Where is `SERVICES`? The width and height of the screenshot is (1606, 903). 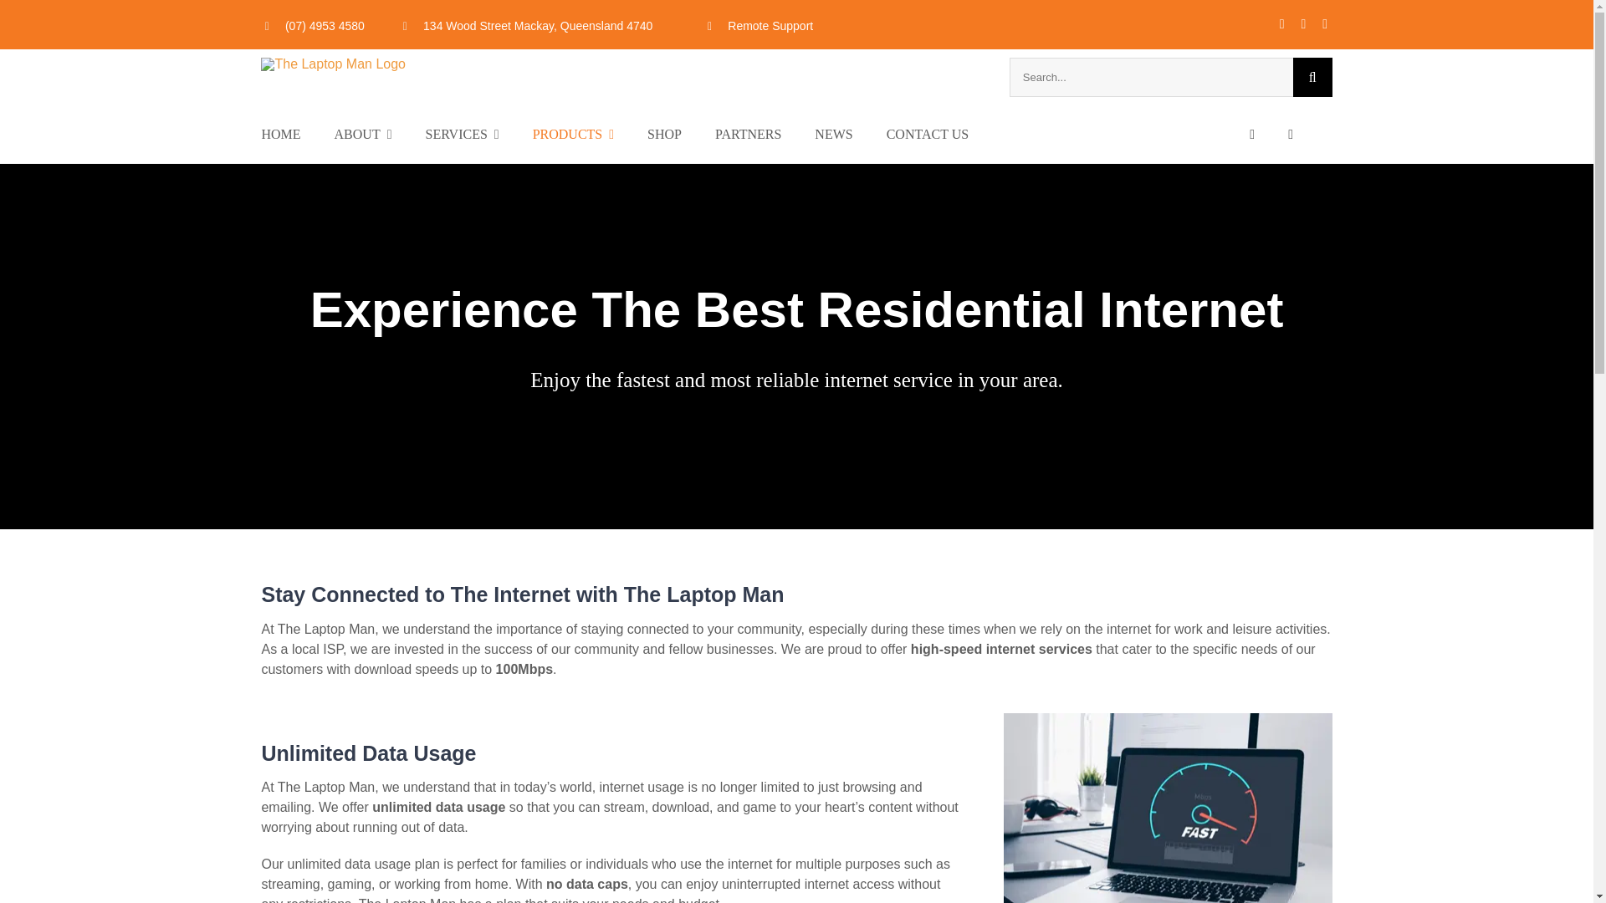 SERVICES is located at coordinates (478, 134).